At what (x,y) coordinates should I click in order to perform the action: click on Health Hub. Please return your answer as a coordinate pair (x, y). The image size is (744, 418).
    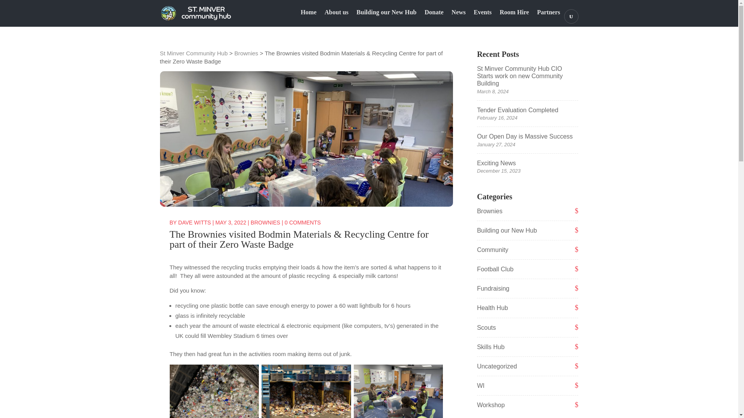
    Looking at the image, I should click on (492, 308).